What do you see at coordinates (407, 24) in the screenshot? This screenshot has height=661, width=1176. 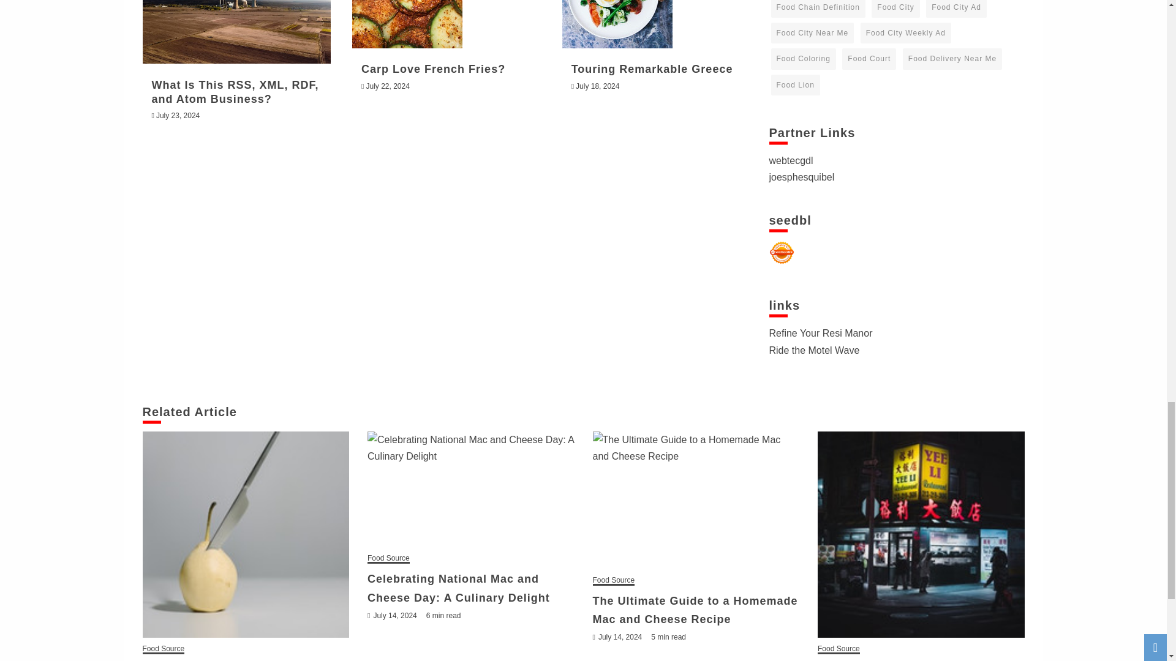 I see `Carp Love French Fries?` at bounding box center [407, 24].